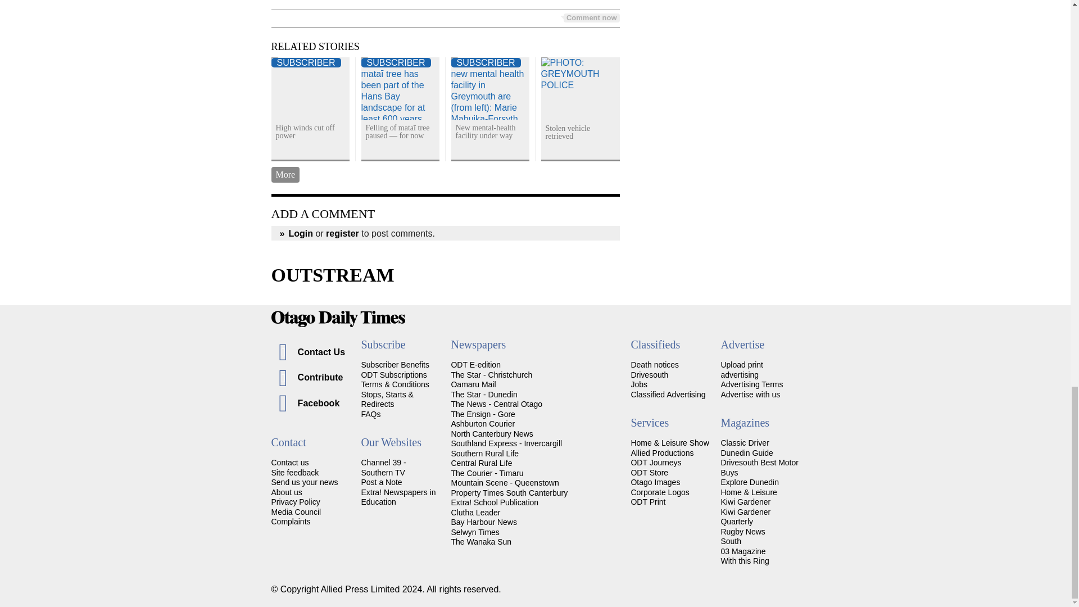 This screenshot has height=607, width=1079. What do you see at coordinates (395, 364) in the screenshot?
I see `Get the ODT delivered right to you!` at bounding box center [395, 364].